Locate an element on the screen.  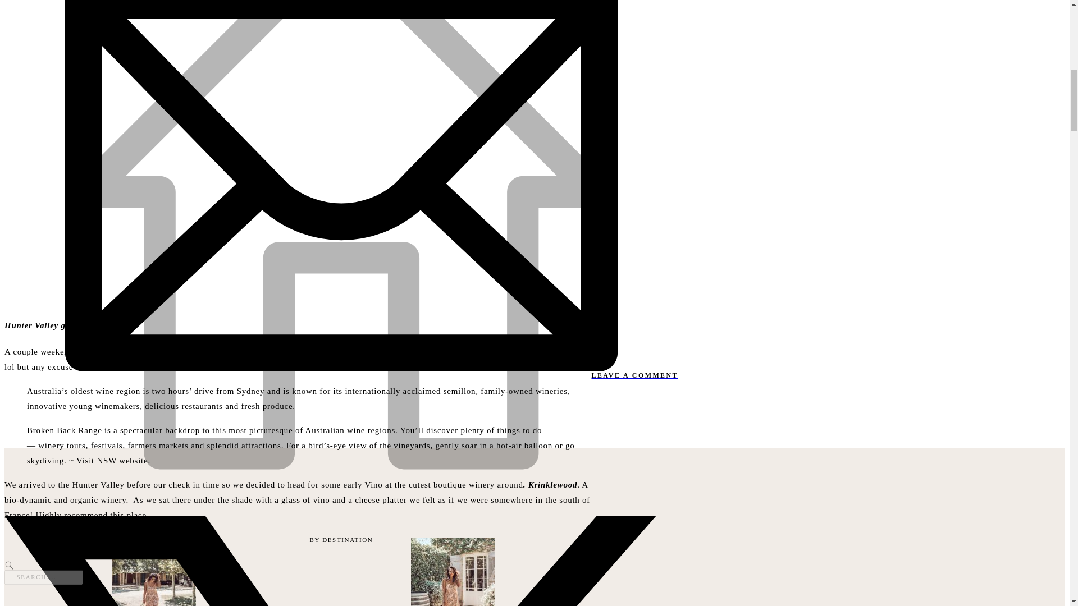
BY DESTINATION is located at coordinates (341, 540).